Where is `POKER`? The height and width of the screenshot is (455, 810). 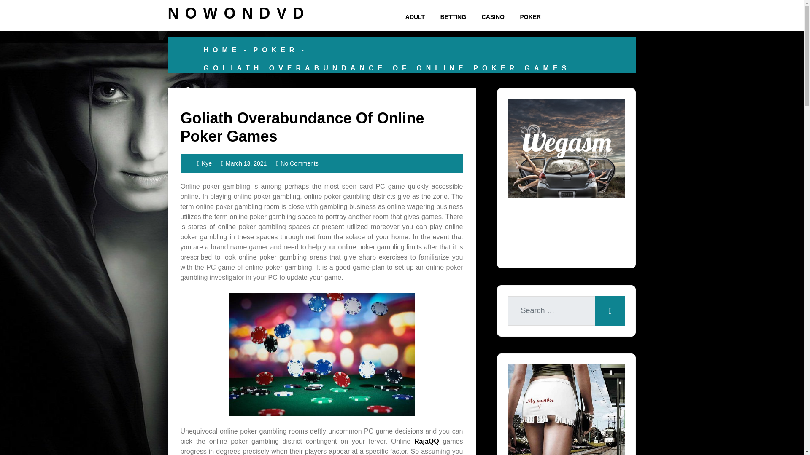 POKER is located at coordinates (530, 17).